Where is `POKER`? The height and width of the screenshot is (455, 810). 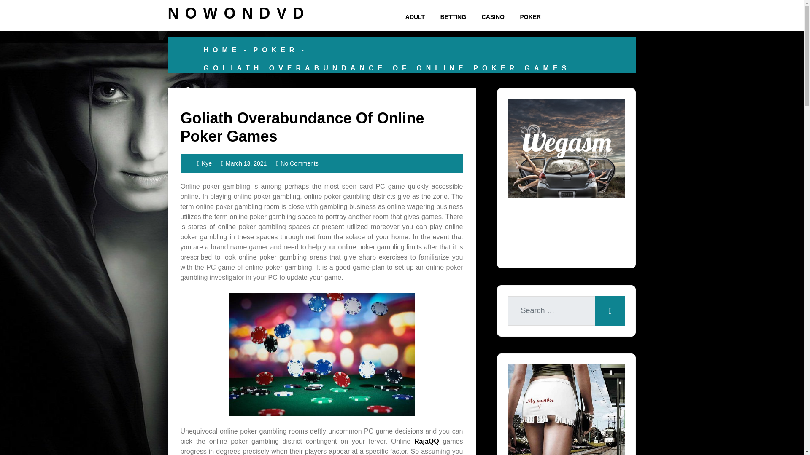 POKER is located at coordinates (530, 17).